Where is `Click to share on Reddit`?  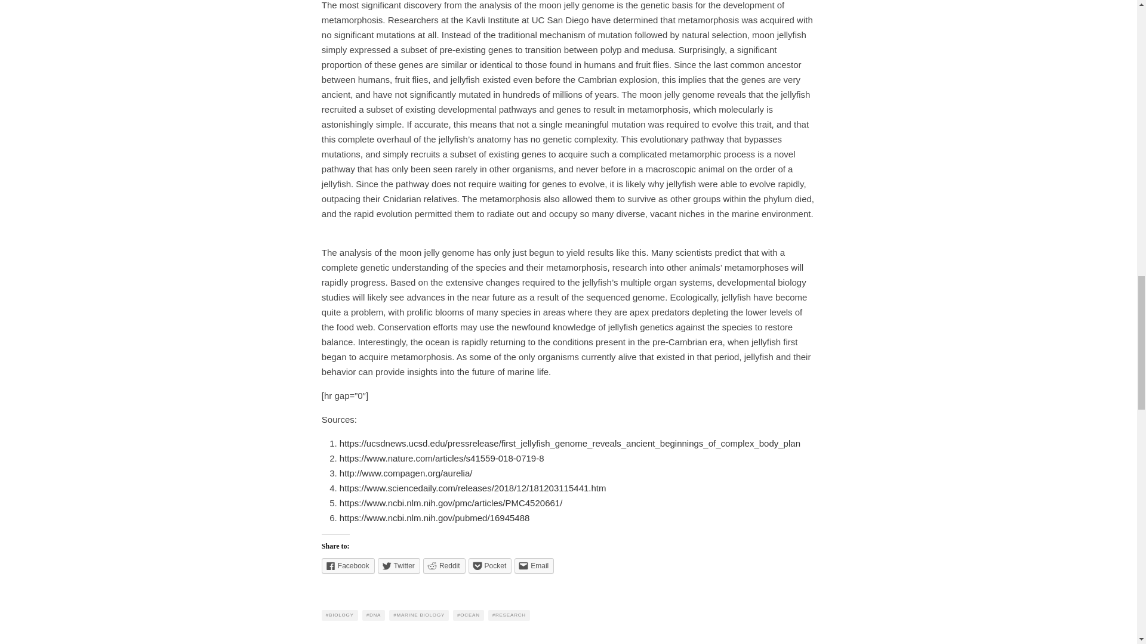
Click to share on Reddit is located at coordinates (444, 566).